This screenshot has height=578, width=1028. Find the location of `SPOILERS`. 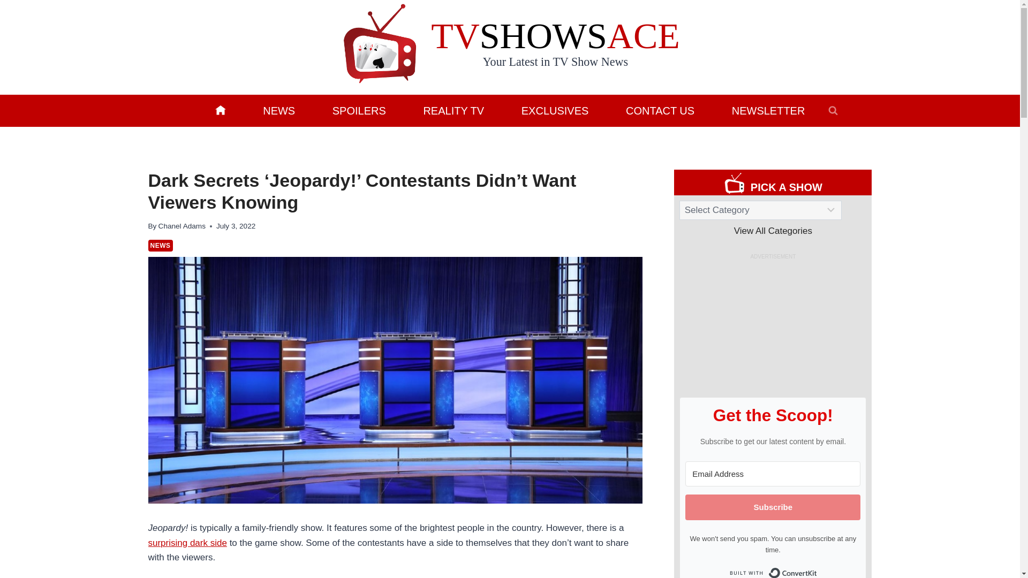

SPOILERS is located at coordinates (359, 110).